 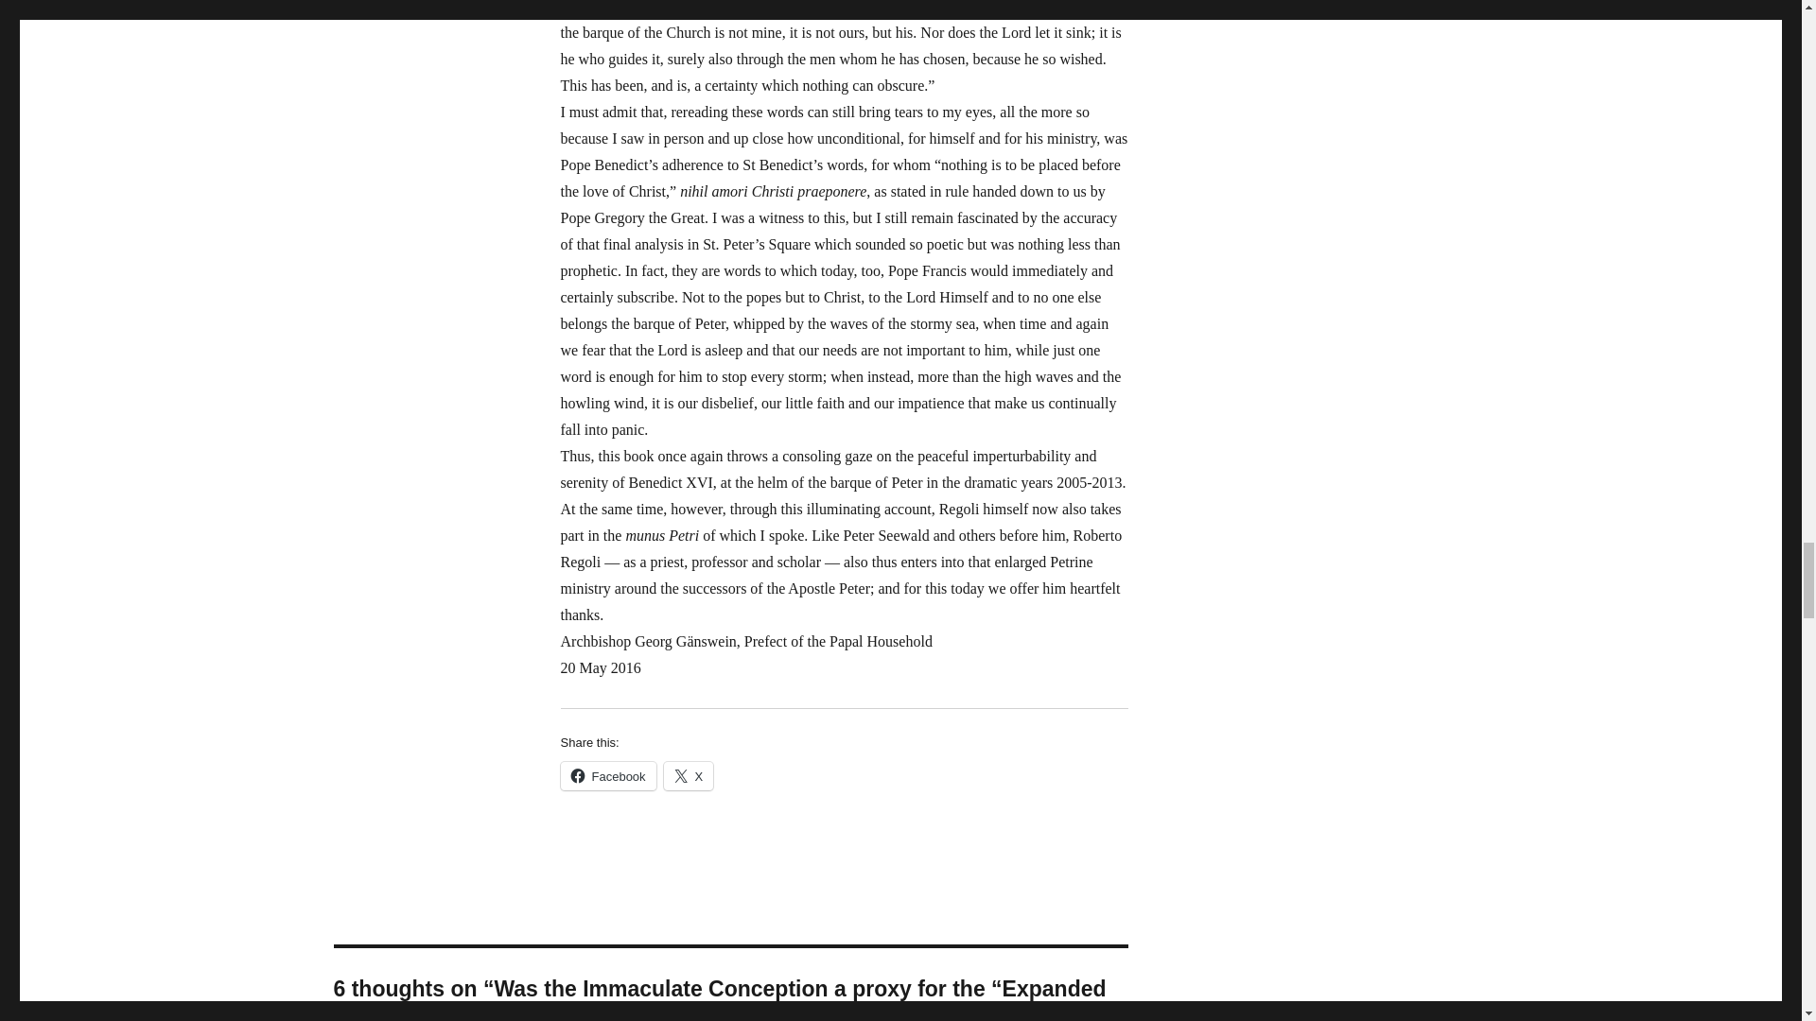 I want to click on X, so click(x=689, y=775).